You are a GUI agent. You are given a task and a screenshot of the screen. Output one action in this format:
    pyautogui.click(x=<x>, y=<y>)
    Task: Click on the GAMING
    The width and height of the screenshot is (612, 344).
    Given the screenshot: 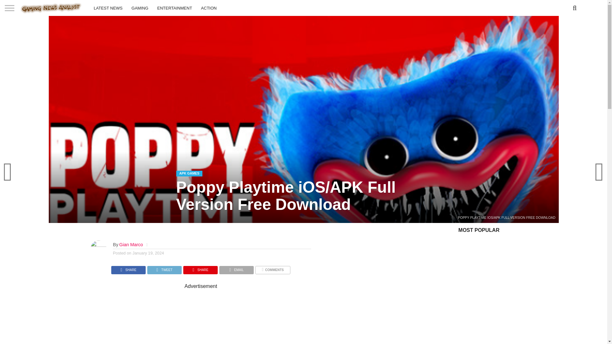 What is the action you would take?
    pyautogui.click(x=140, y=8)
    